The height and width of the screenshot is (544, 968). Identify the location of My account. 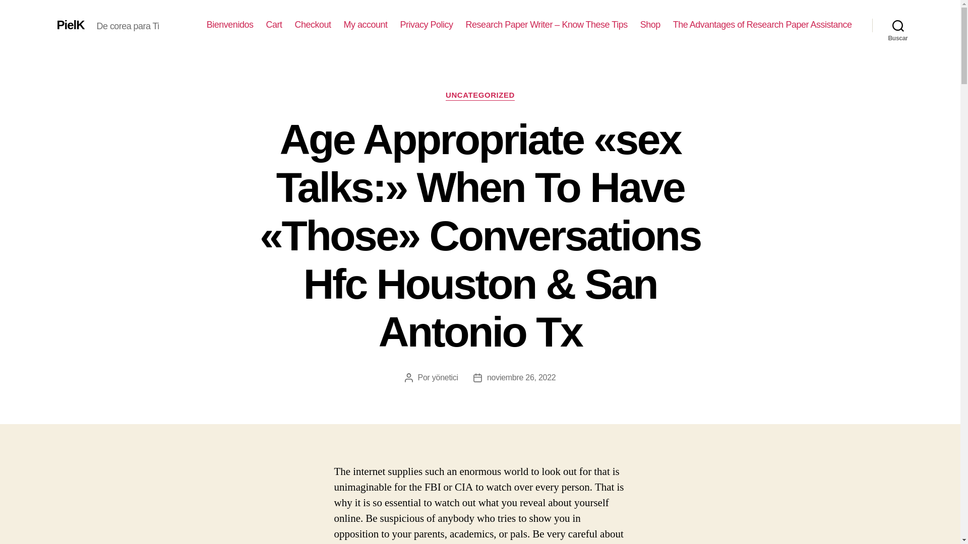
(366, 25).